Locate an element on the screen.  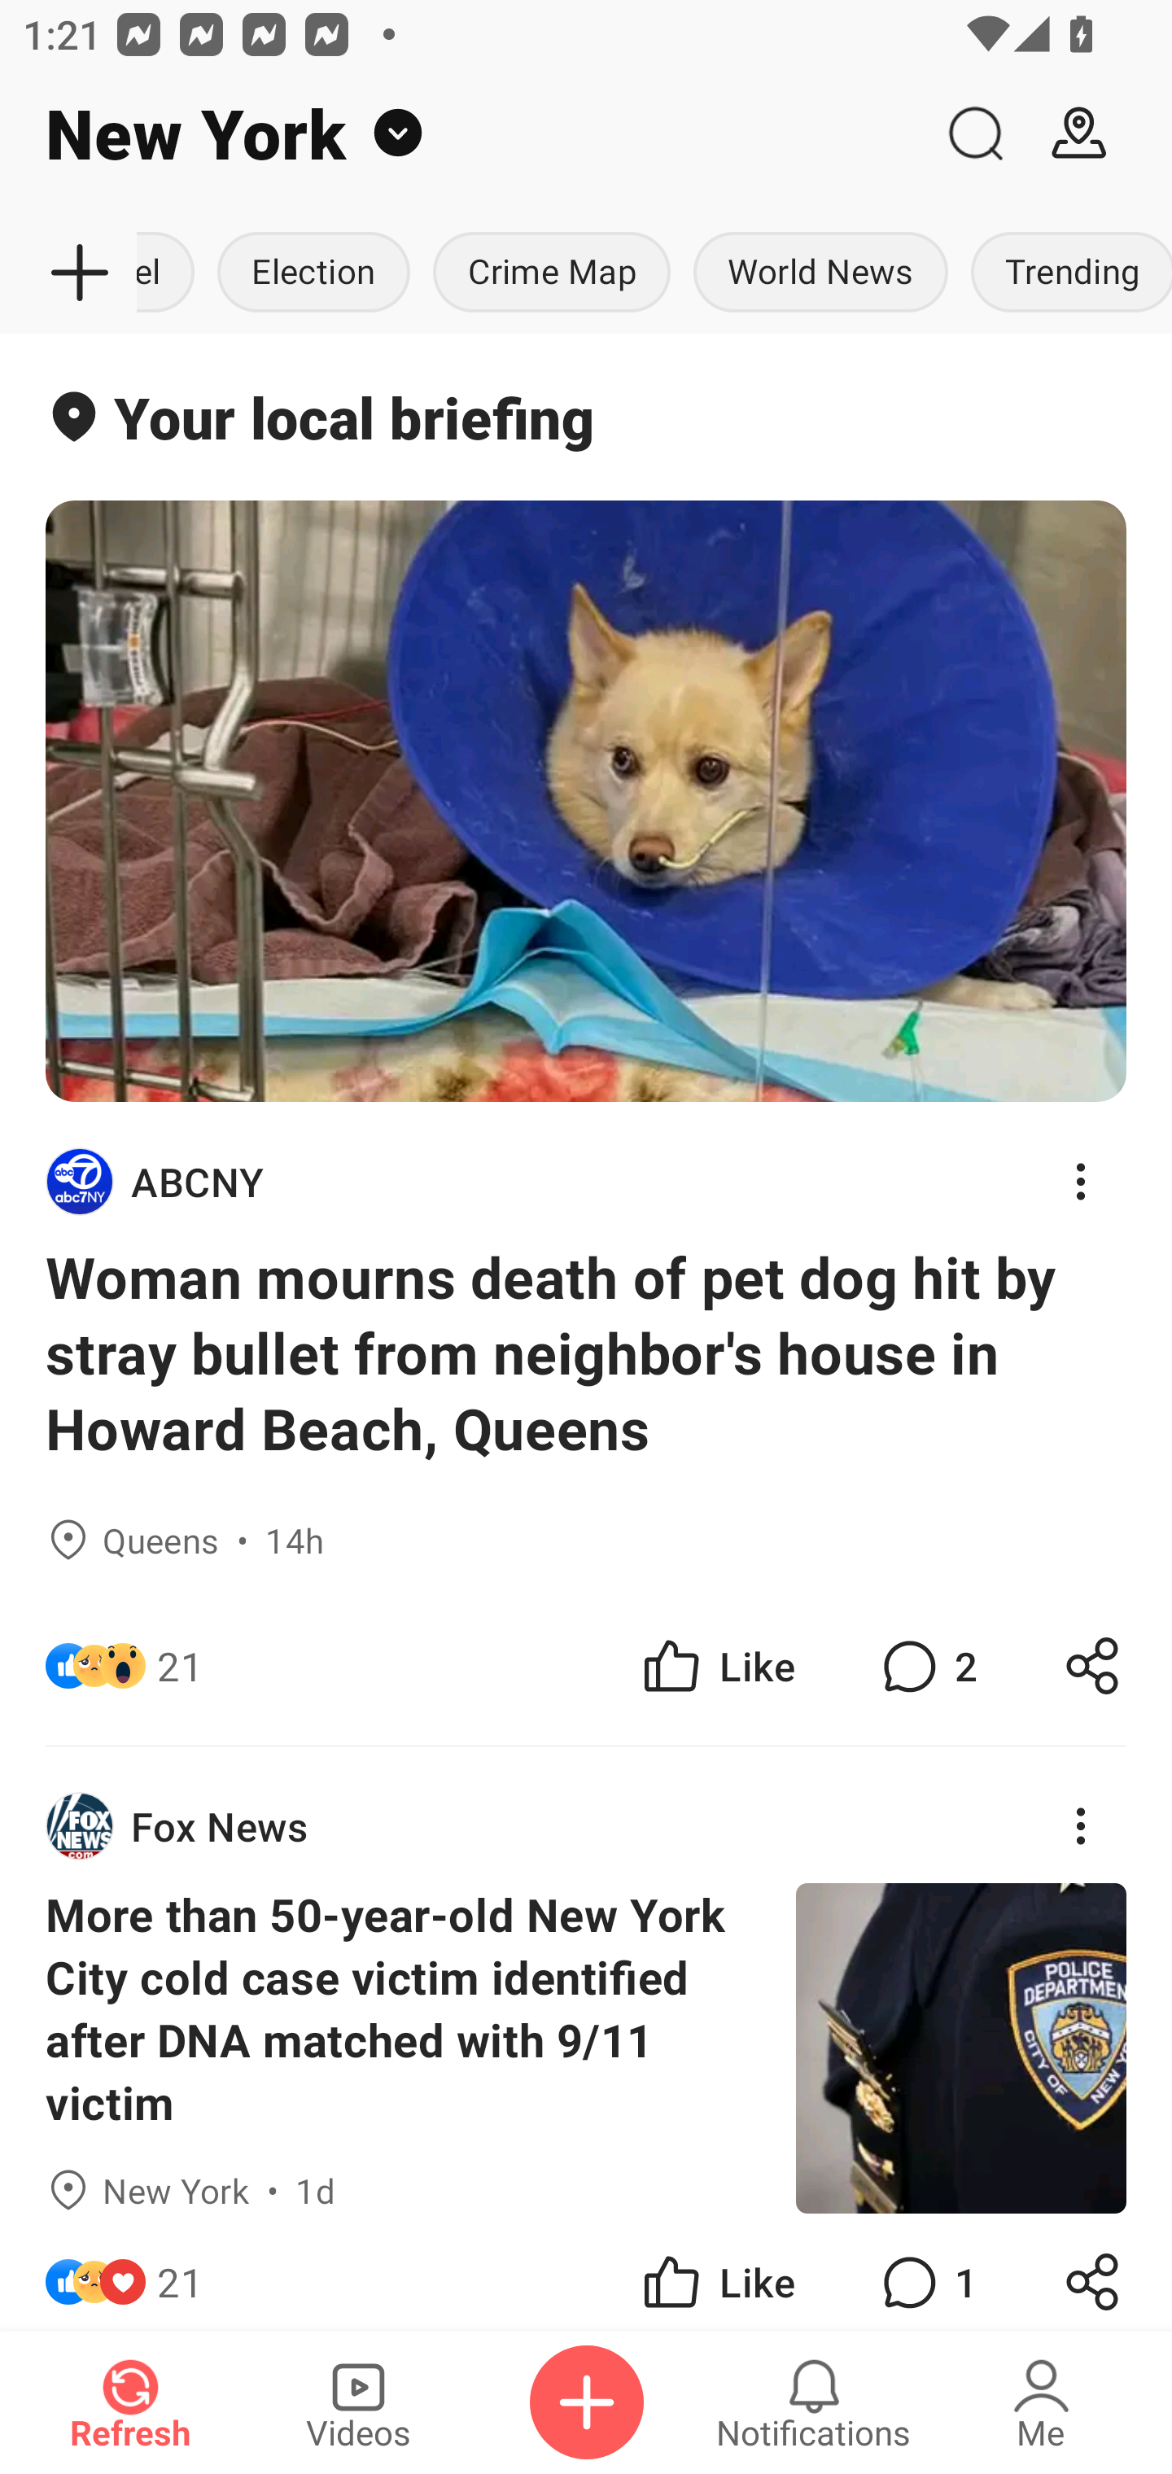
Like is located at coordinates (716, 1666).